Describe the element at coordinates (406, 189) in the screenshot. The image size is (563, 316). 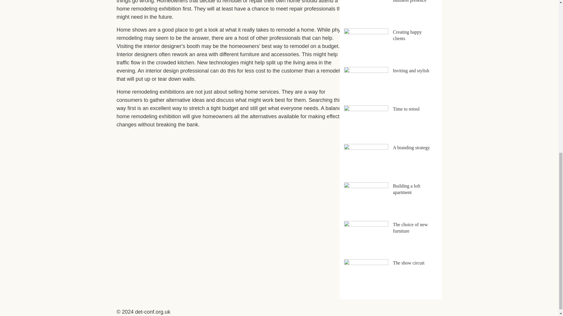
I see `Building a loft apartment` at that location.